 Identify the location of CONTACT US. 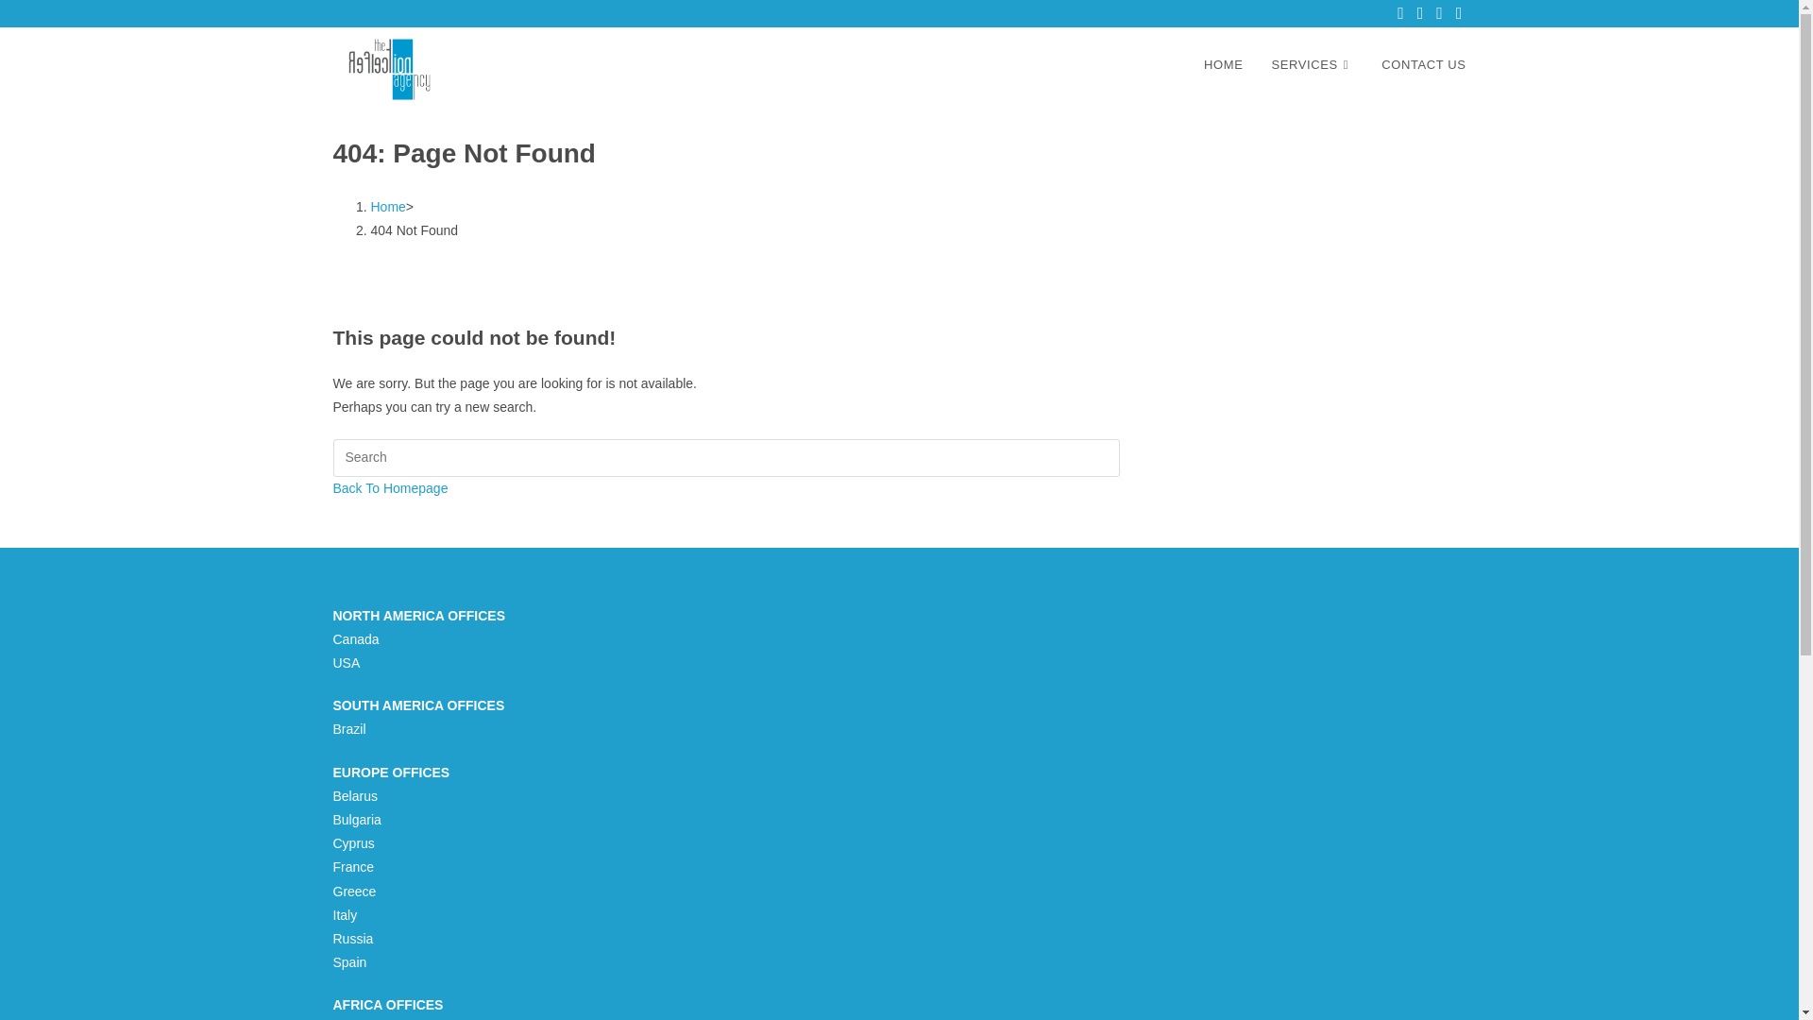
(1422, 64).